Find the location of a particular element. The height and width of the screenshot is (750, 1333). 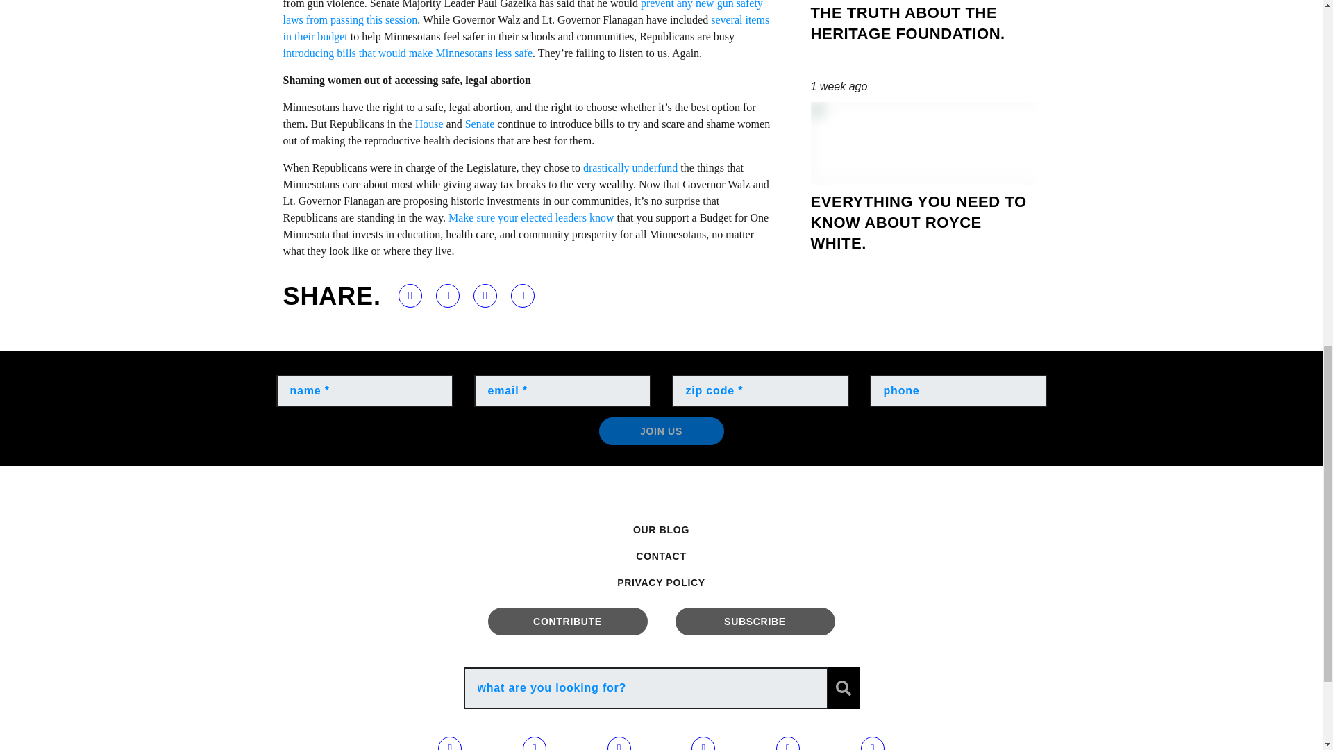

several items in their budget is located at coordinates (526, 28).